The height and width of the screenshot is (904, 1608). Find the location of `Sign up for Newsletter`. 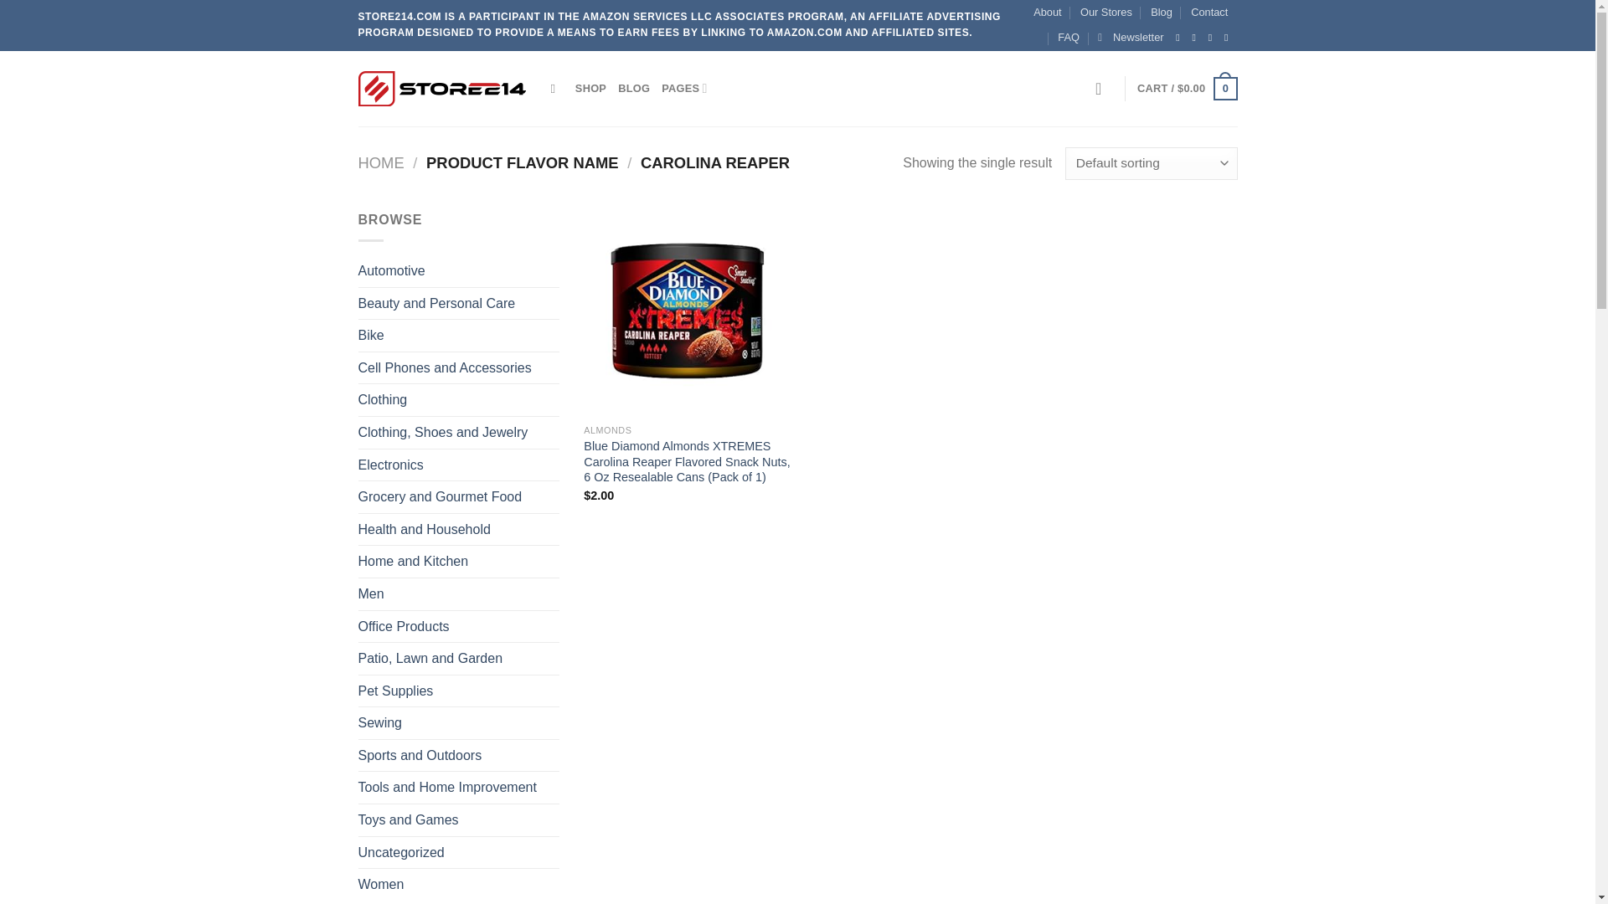

Sign up for Newsletter is located at coordinates (1131, 38).